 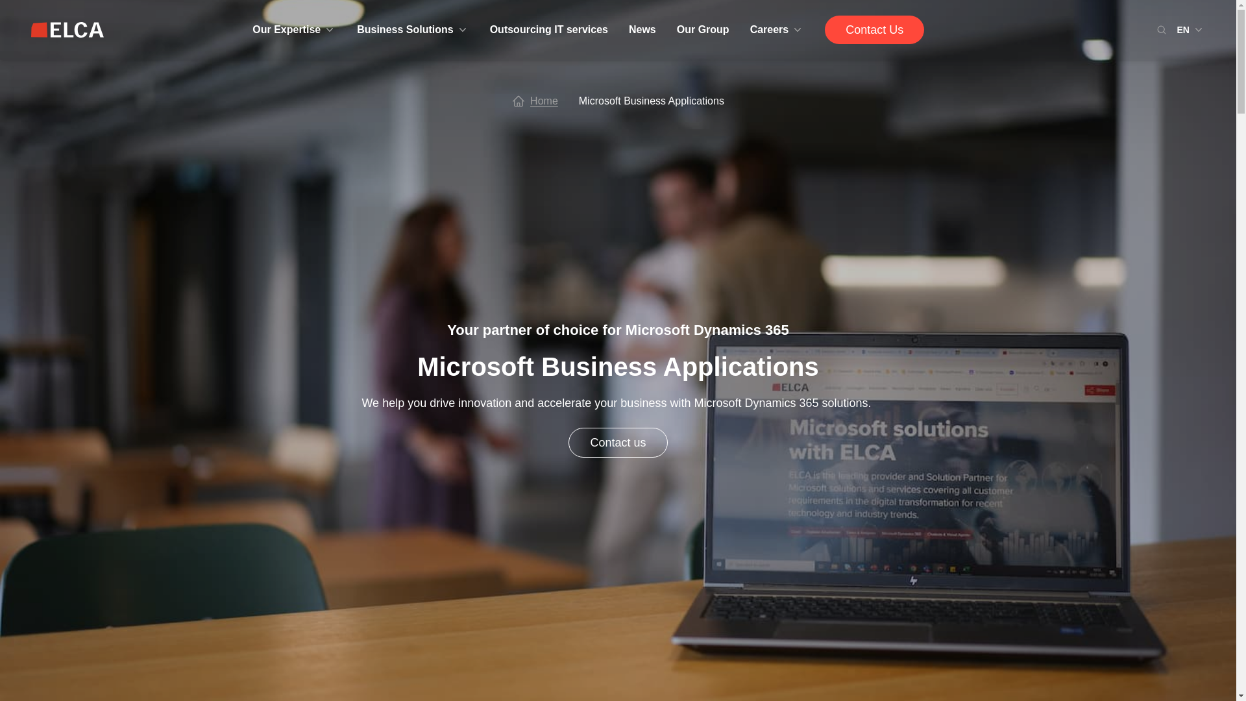 What do you see at coordinates (642, 30) in the screenshot?
I see `News` at bounding box center [642, 30].